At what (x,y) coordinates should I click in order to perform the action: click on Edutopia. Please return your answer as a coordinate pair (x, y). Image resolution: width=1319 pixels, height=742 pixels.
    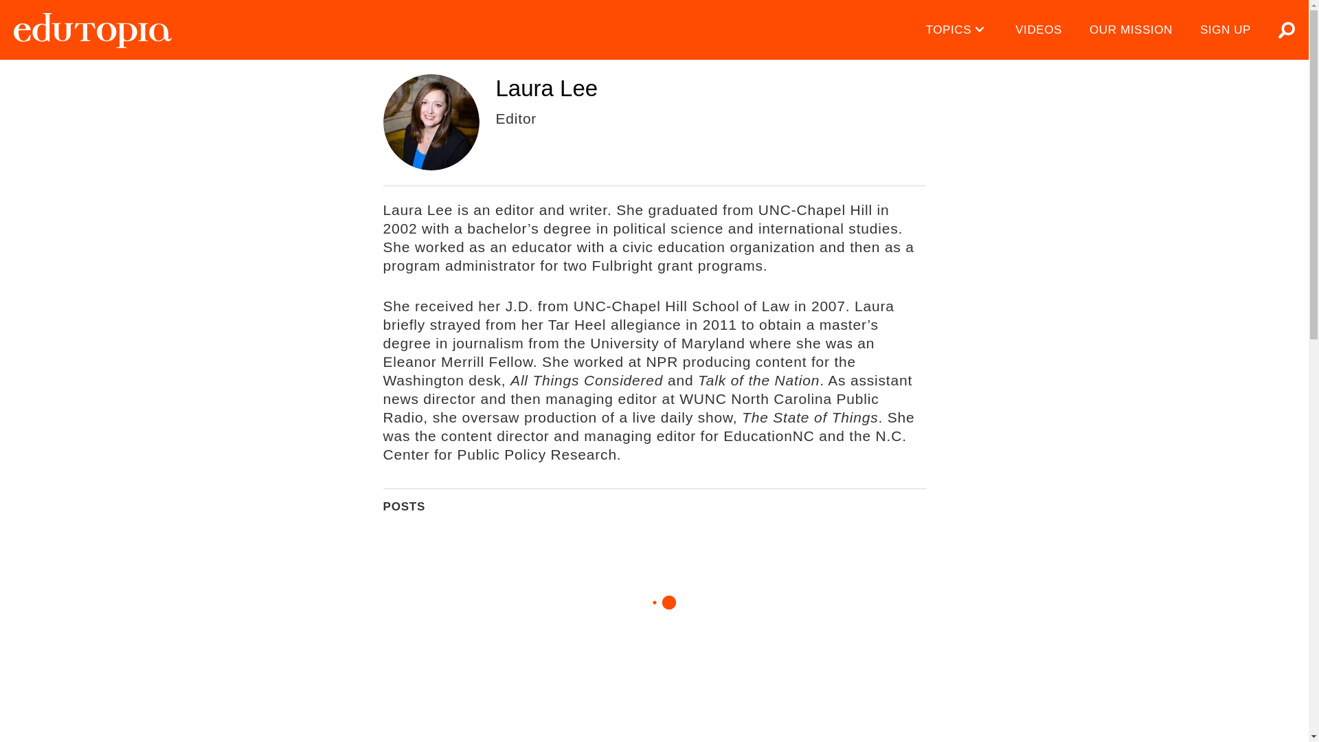
    Looking at the image, I should click on (92, 30).